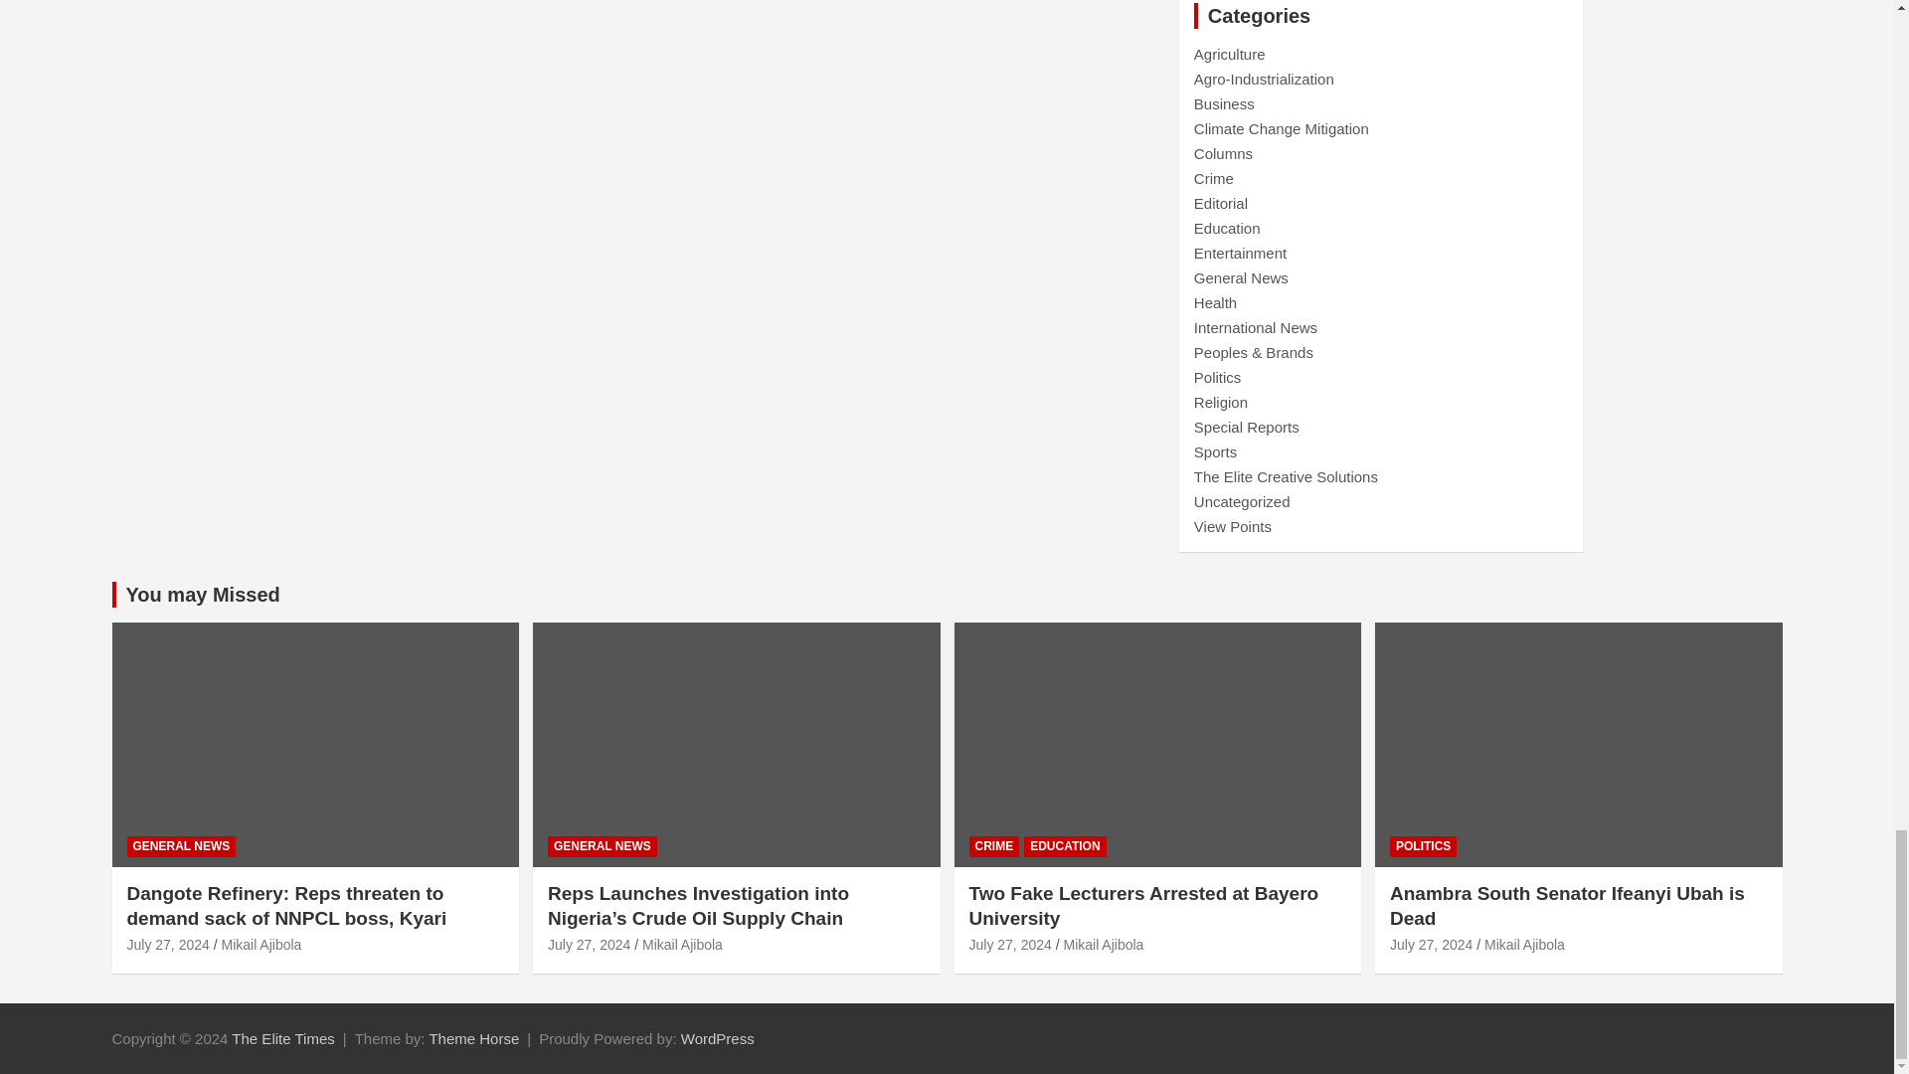 This screenshot has width=1909, height=1074. Describe the element at coordinates (1430, 944) in the screenshot. I see `Anambra South Senator Ifeanyi Ubah is Dead` at that location.